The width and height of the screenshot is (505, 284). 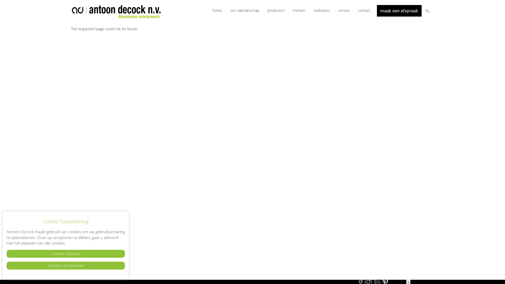 What do you see at coordinates (217, 11) in the screenshot?
I see `home` at bounding box center [217, 11].